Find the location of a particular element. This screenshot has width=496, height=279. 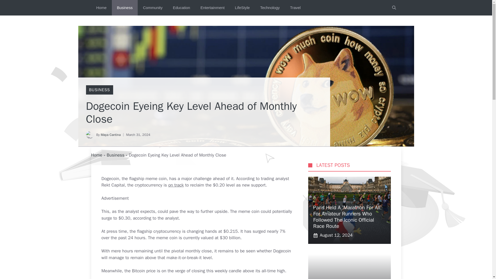

Community is located at coordinates (152, 8).